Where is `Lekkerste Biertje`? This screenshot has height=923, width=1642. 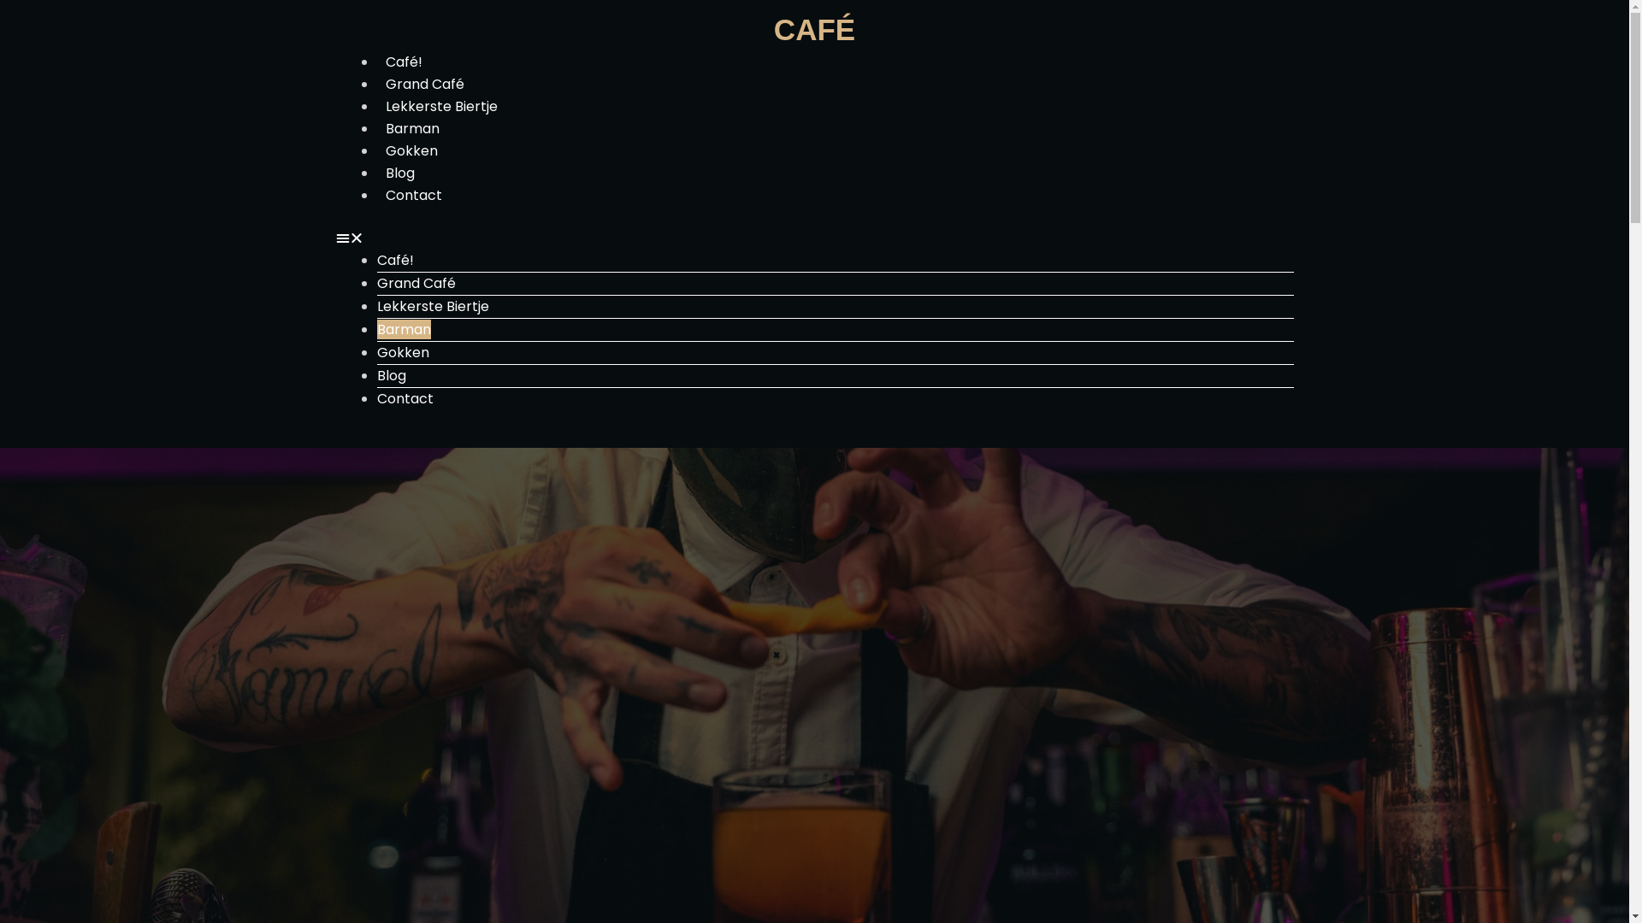 Lekkerste Biertje is located at coordinates (433, 306).